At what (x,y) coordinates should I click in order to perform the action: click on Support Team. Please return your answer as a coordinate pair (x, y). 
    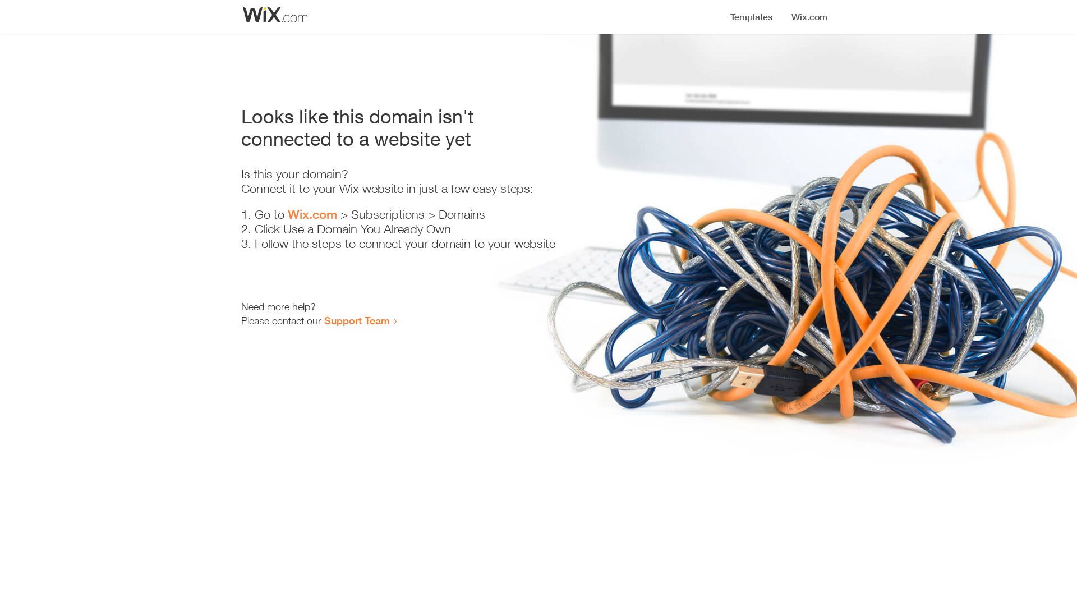
    Looking at the image, I should click on (357, 320).